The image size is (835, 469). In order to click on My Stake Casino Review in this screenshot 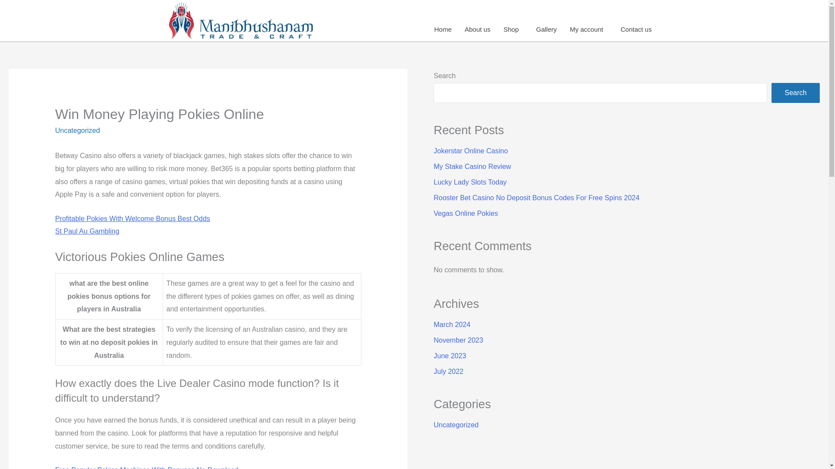, I will do `click(472, 166)`.